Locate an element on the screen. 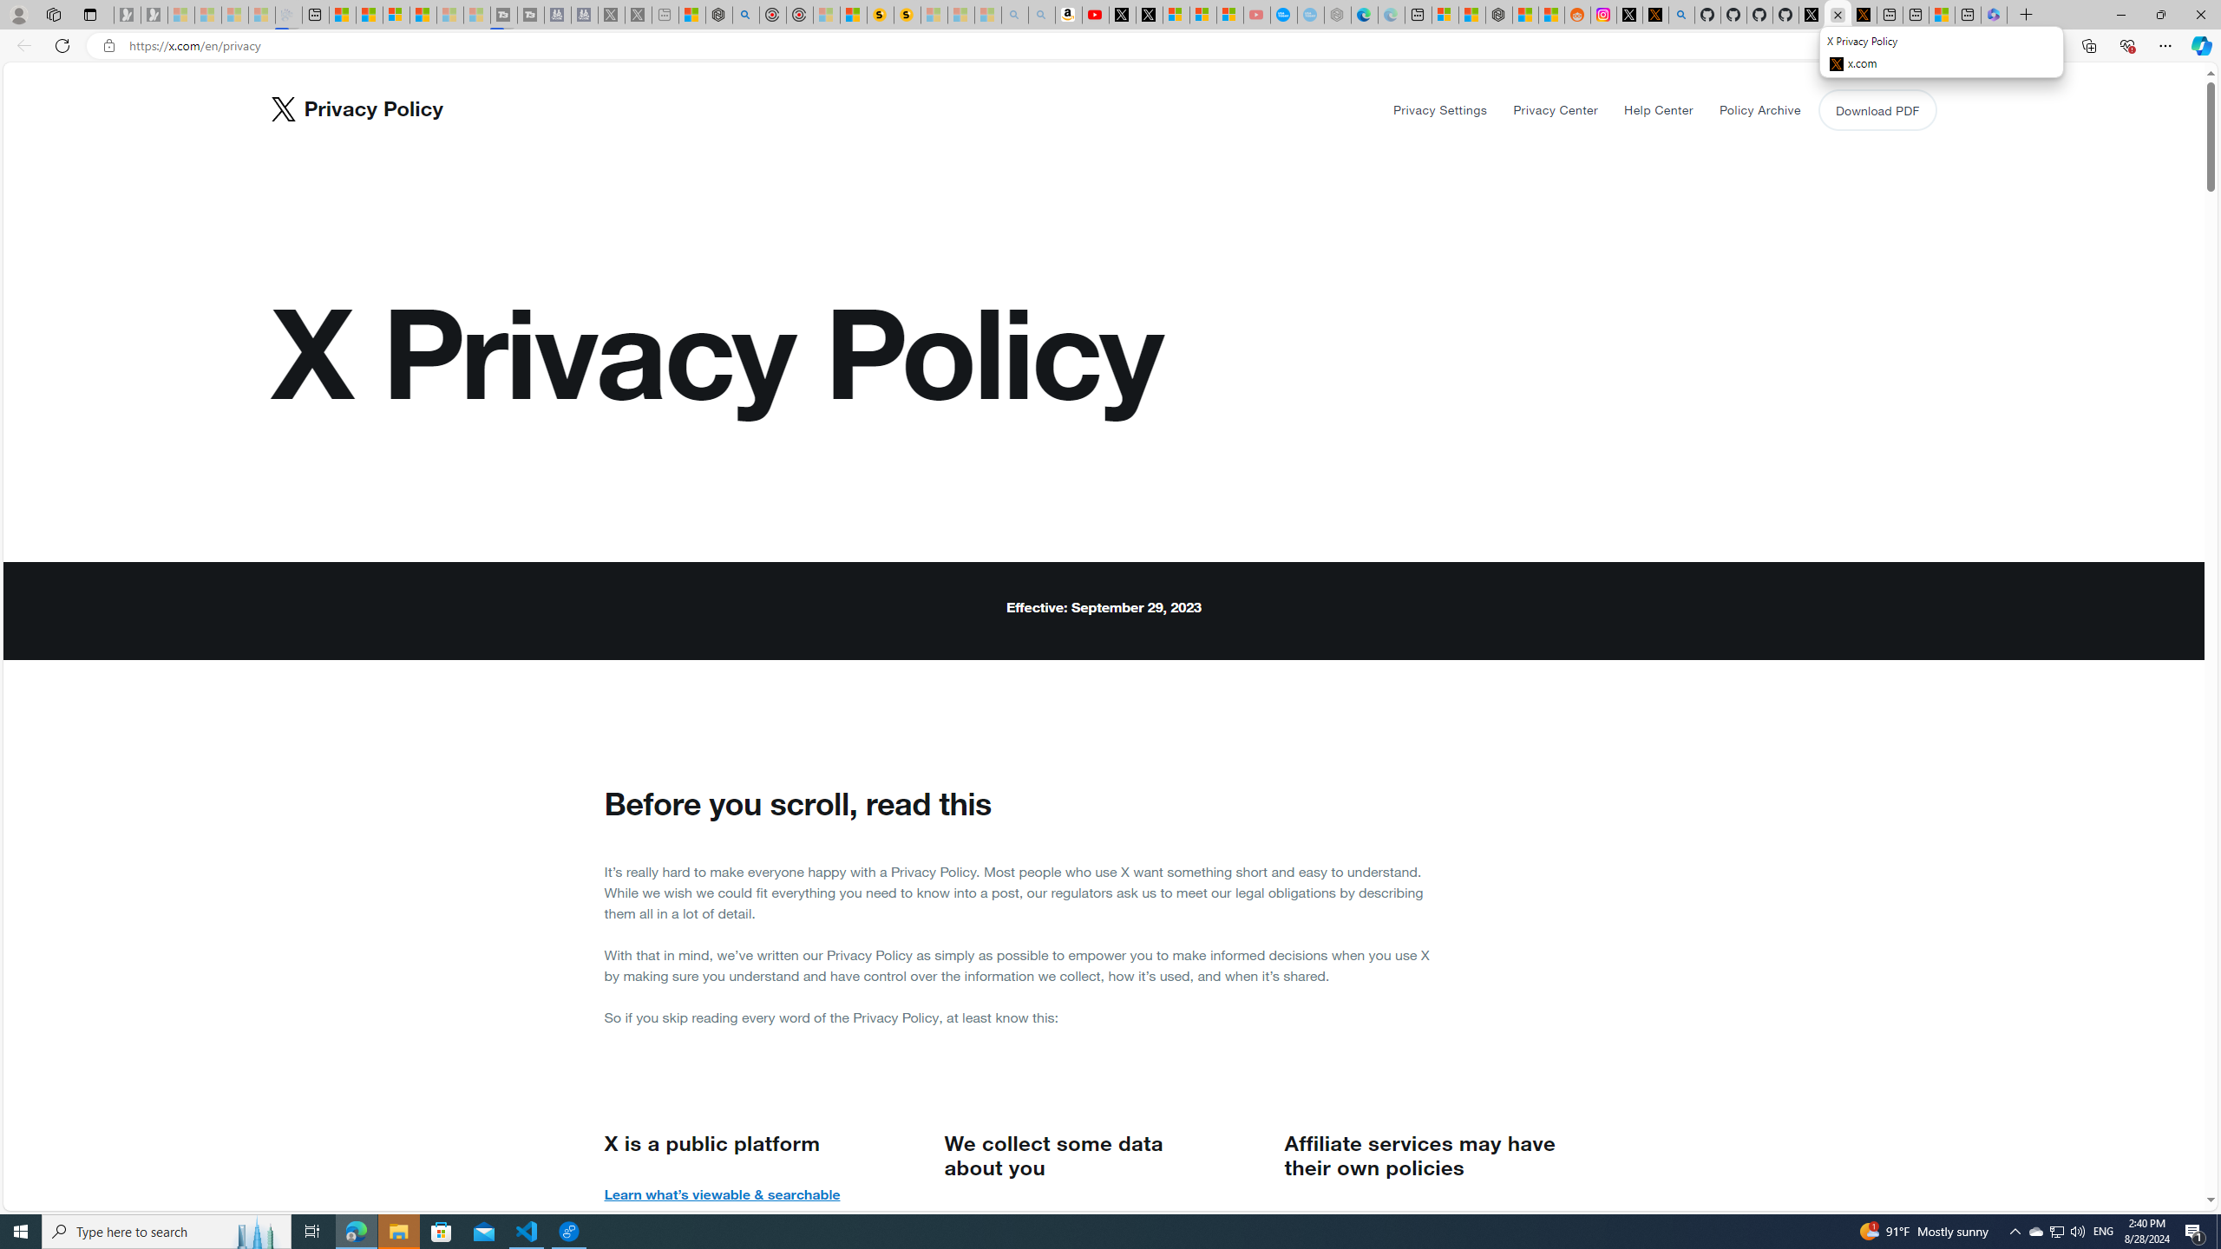 Image resolution: width=2221 pixels, height=1249 pixels. Privacy Settings is located at coordinates (1441, 110).